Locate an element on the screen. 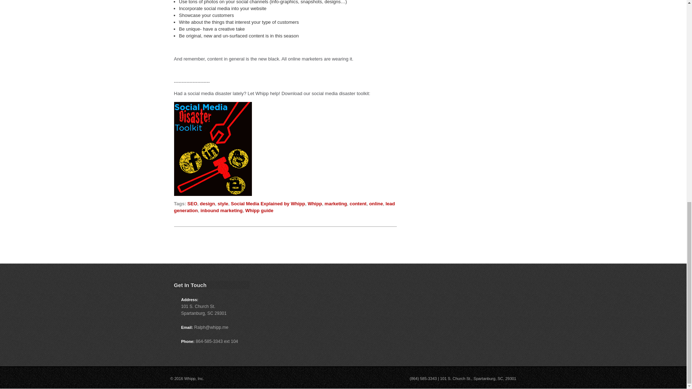 The image size is (692, 389). SEO is located at coordinates (192, 204).